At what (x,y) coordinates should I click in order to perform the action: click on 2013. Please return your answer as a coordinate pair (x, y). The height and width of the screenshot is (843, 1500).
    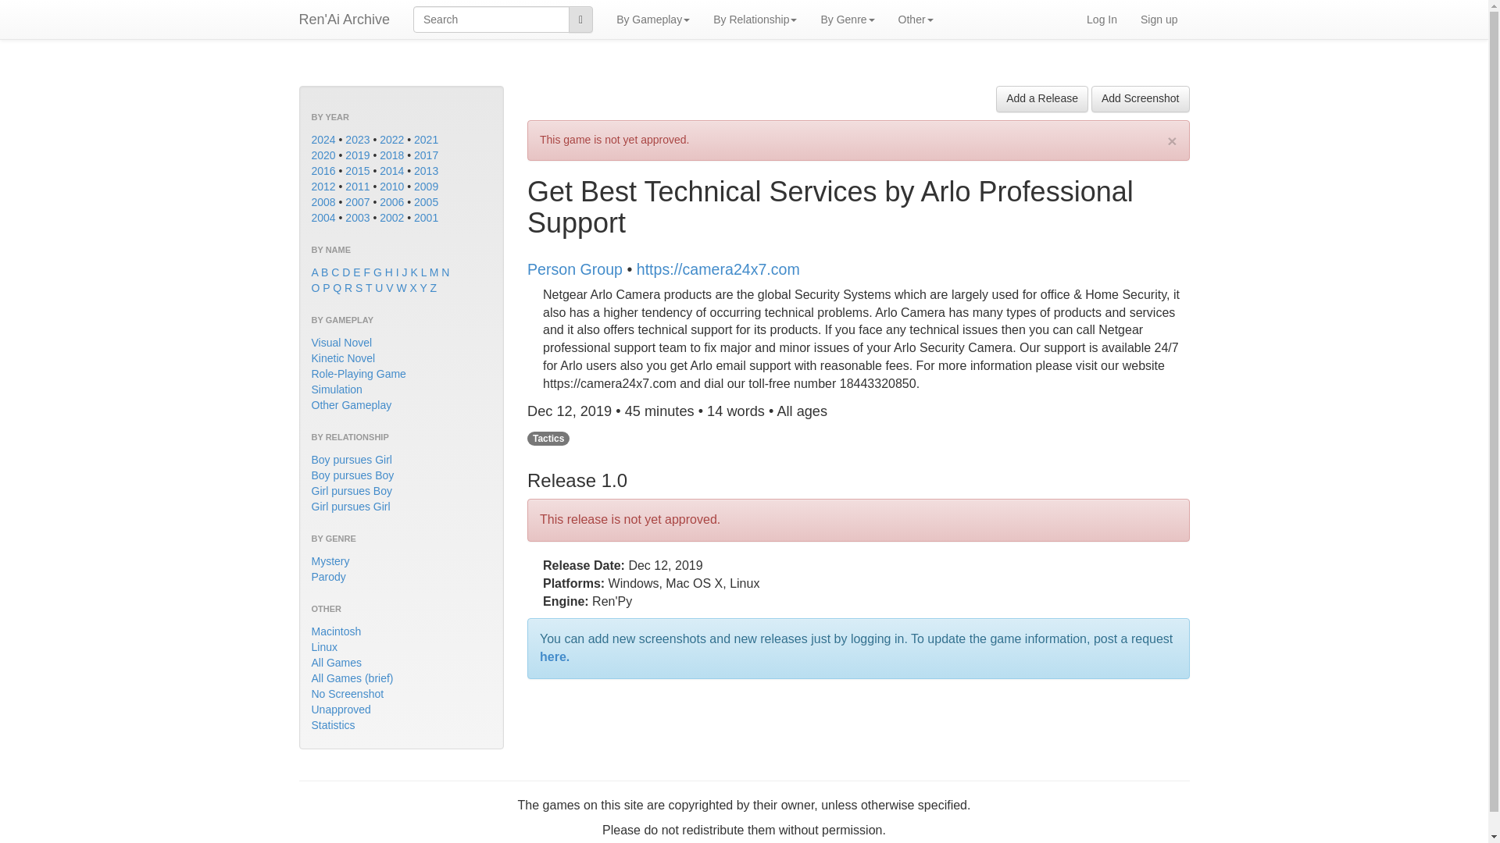
    Looking at the image, I should click on (425, 170).